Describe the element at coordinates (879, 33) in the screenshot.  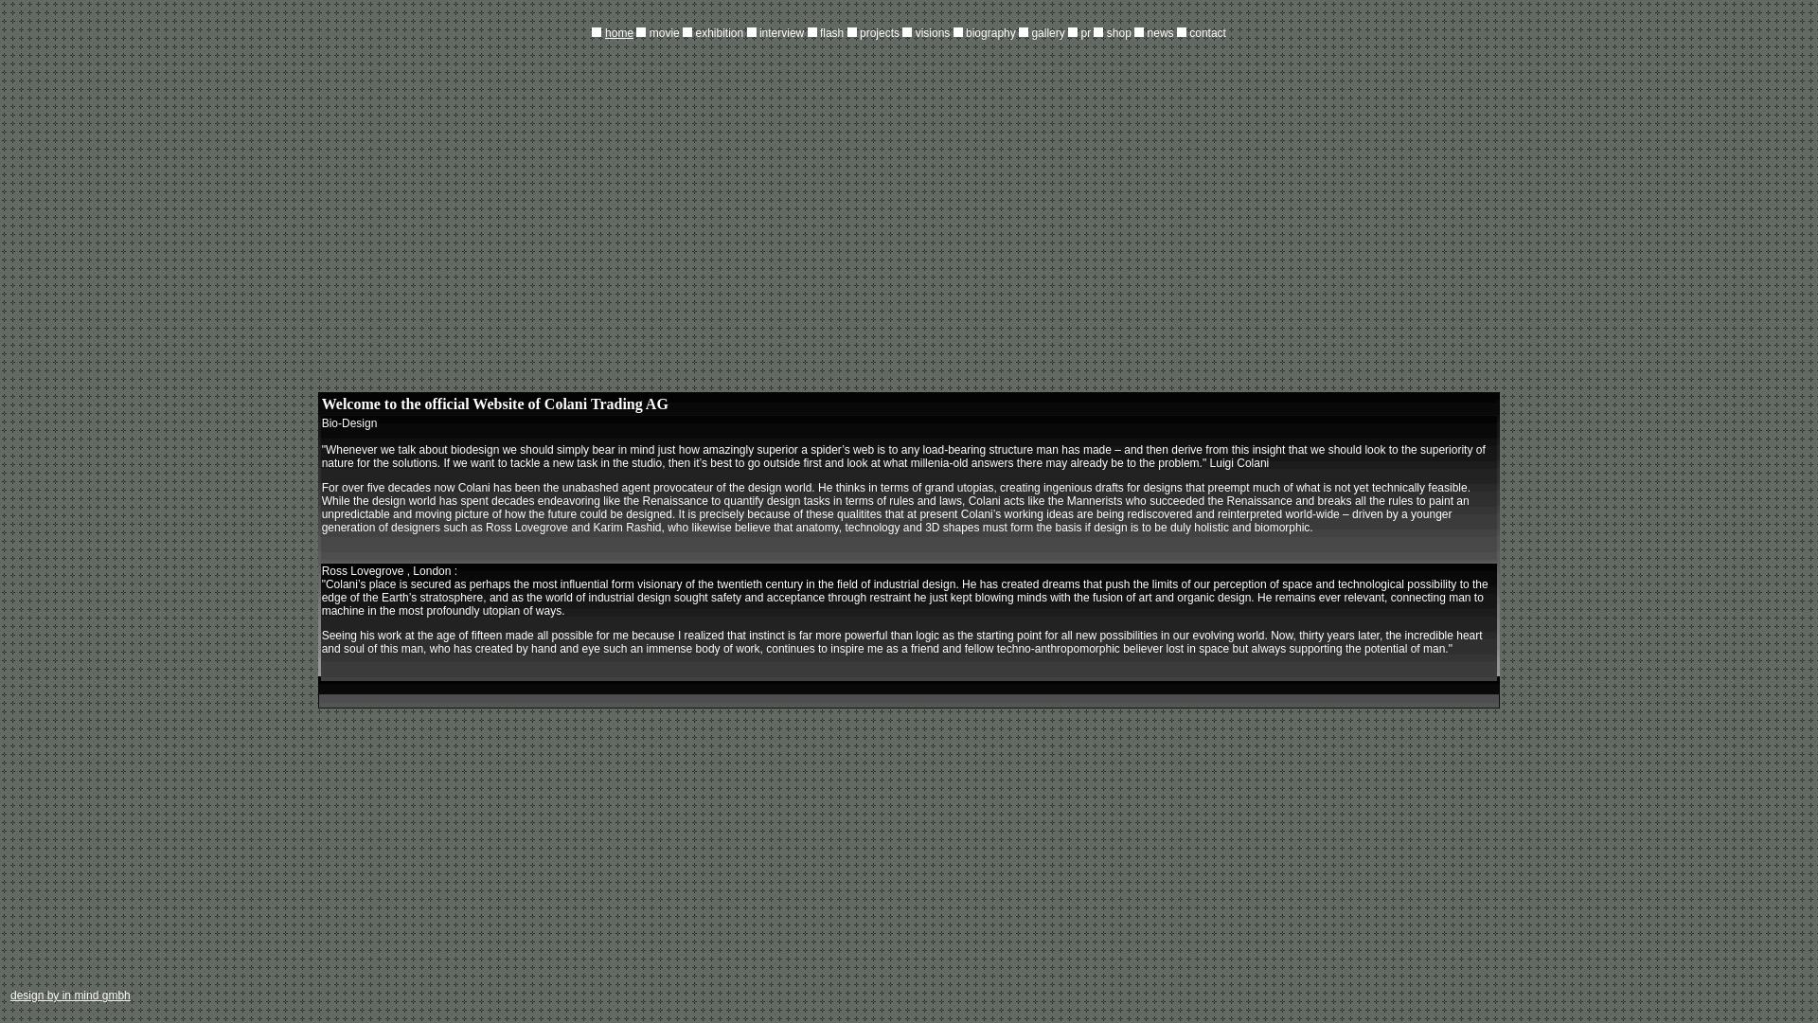
I see `projects` at that location.